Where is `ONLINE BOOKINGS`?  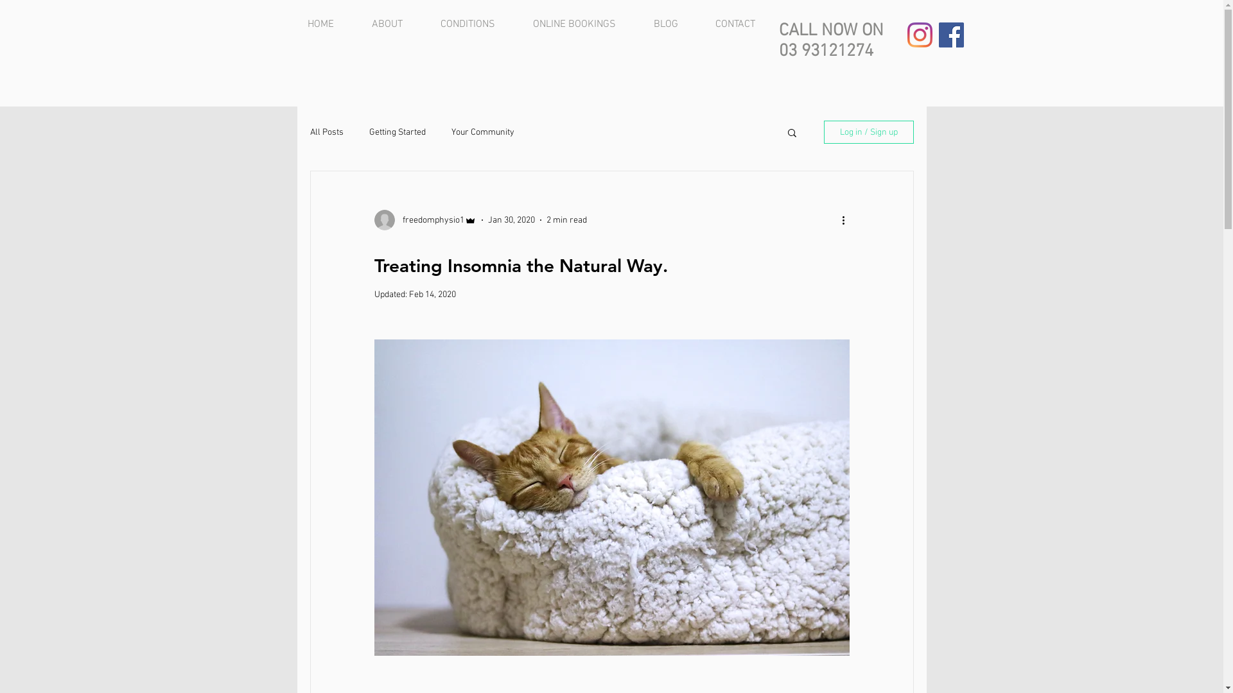 ONLINE BOOKINGS is located at coordinates (583, 24).